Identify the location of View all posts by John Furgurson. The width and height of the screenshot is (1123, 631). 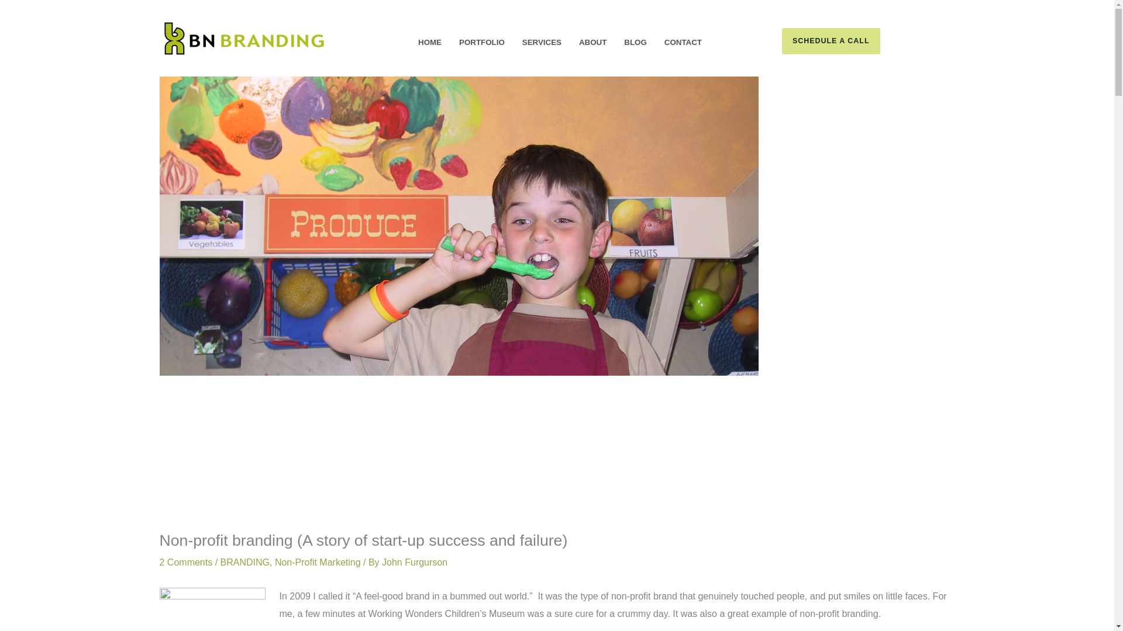
(414, 562).